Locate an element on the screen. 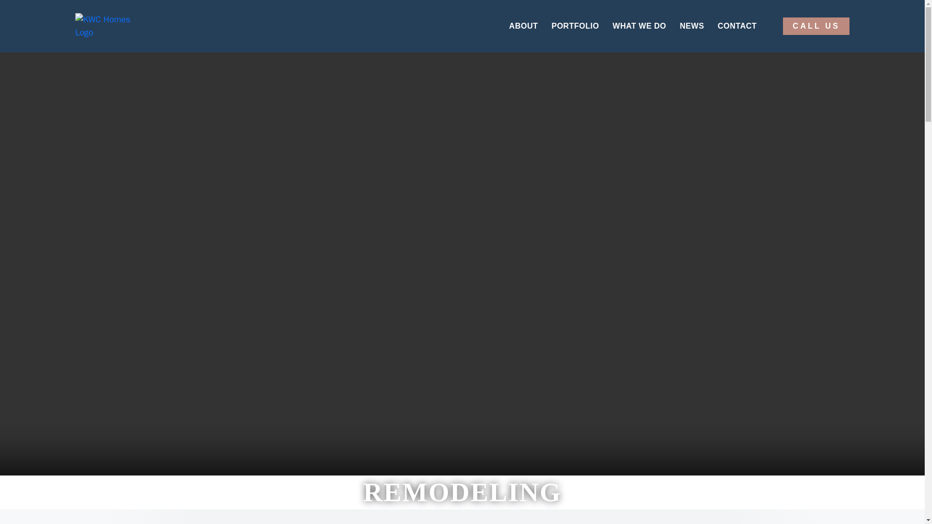 This screenshot has height=524, width=932. PORTFOLIO is located at coordinates (575, 26).